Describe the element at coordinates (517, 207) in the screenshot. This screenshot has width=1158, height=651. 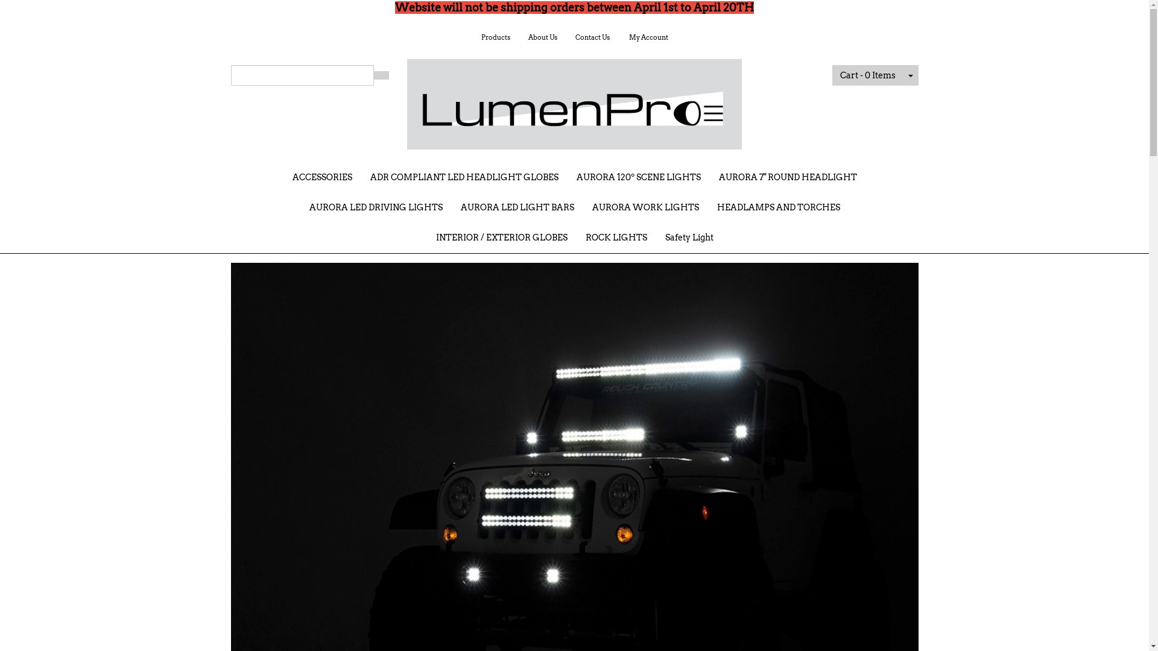
I see `AURORA LED LIGHT BARS` at that location.